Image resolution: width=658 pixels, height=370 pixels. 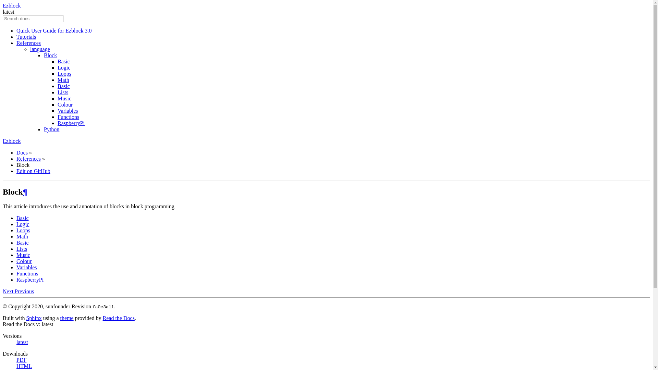 I want to click on Colour, so click(x=65, y=105).